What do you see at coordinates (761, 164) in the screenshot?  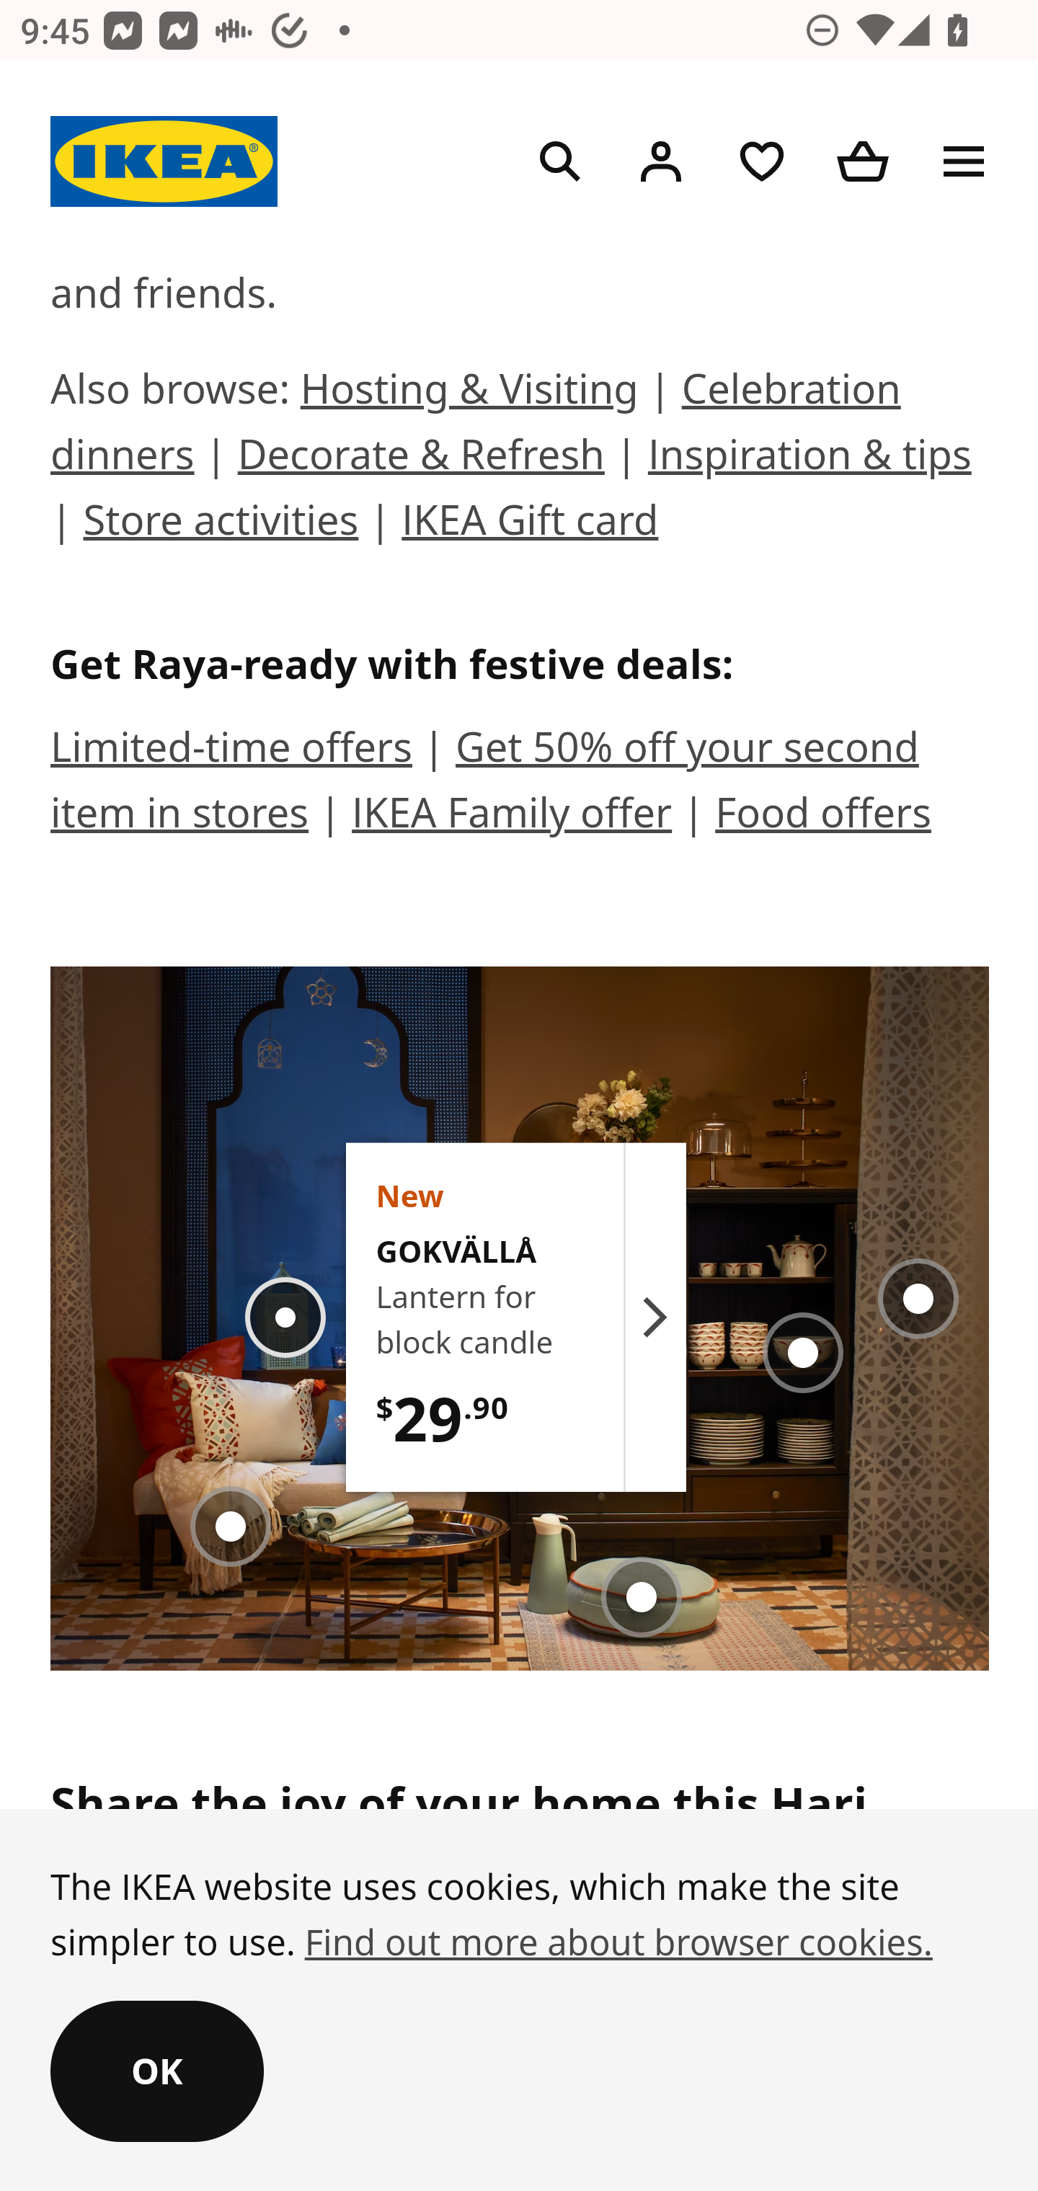 I see `Shopping list` at bounding box center [761, 164].